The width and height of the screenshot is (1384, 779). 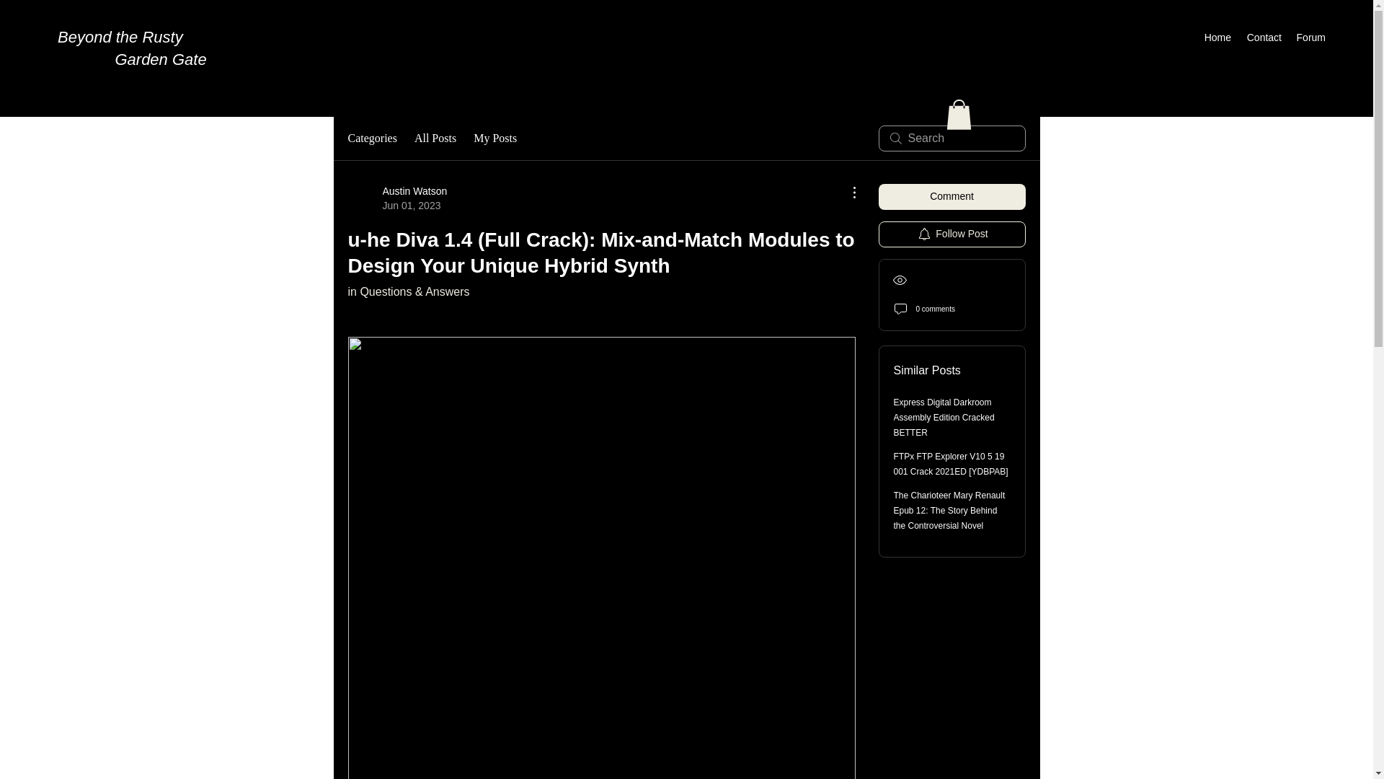 What do you see at coordinates (951, 234) in the screenshot?
I see `Follow Post` at bounding box center [951, 234].